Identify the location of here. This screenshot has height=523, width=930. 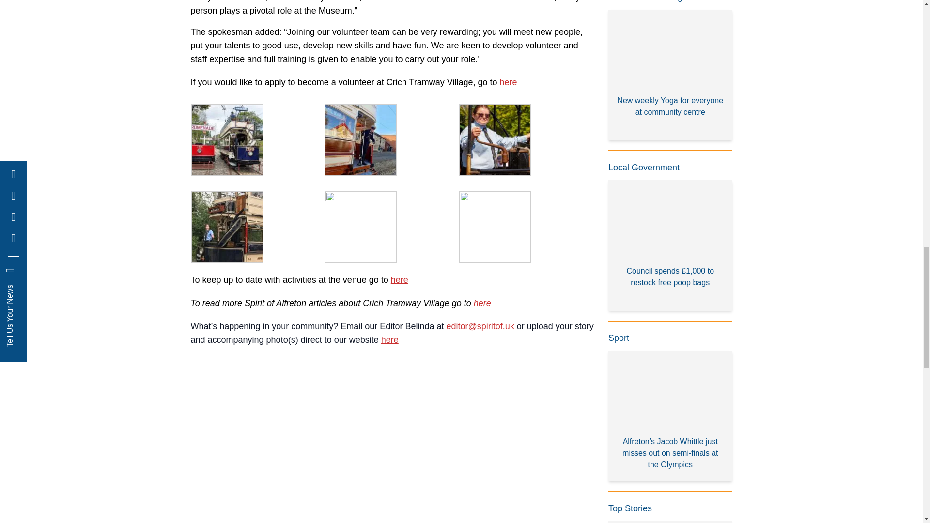
(399, 280).